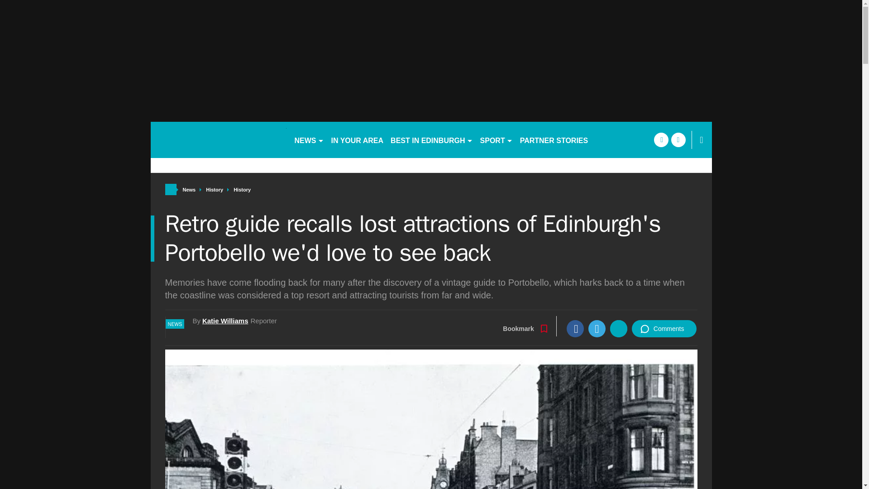 The height and width of the screenshot is (489, 869). I want to click on SPORT, so click(496, 139).